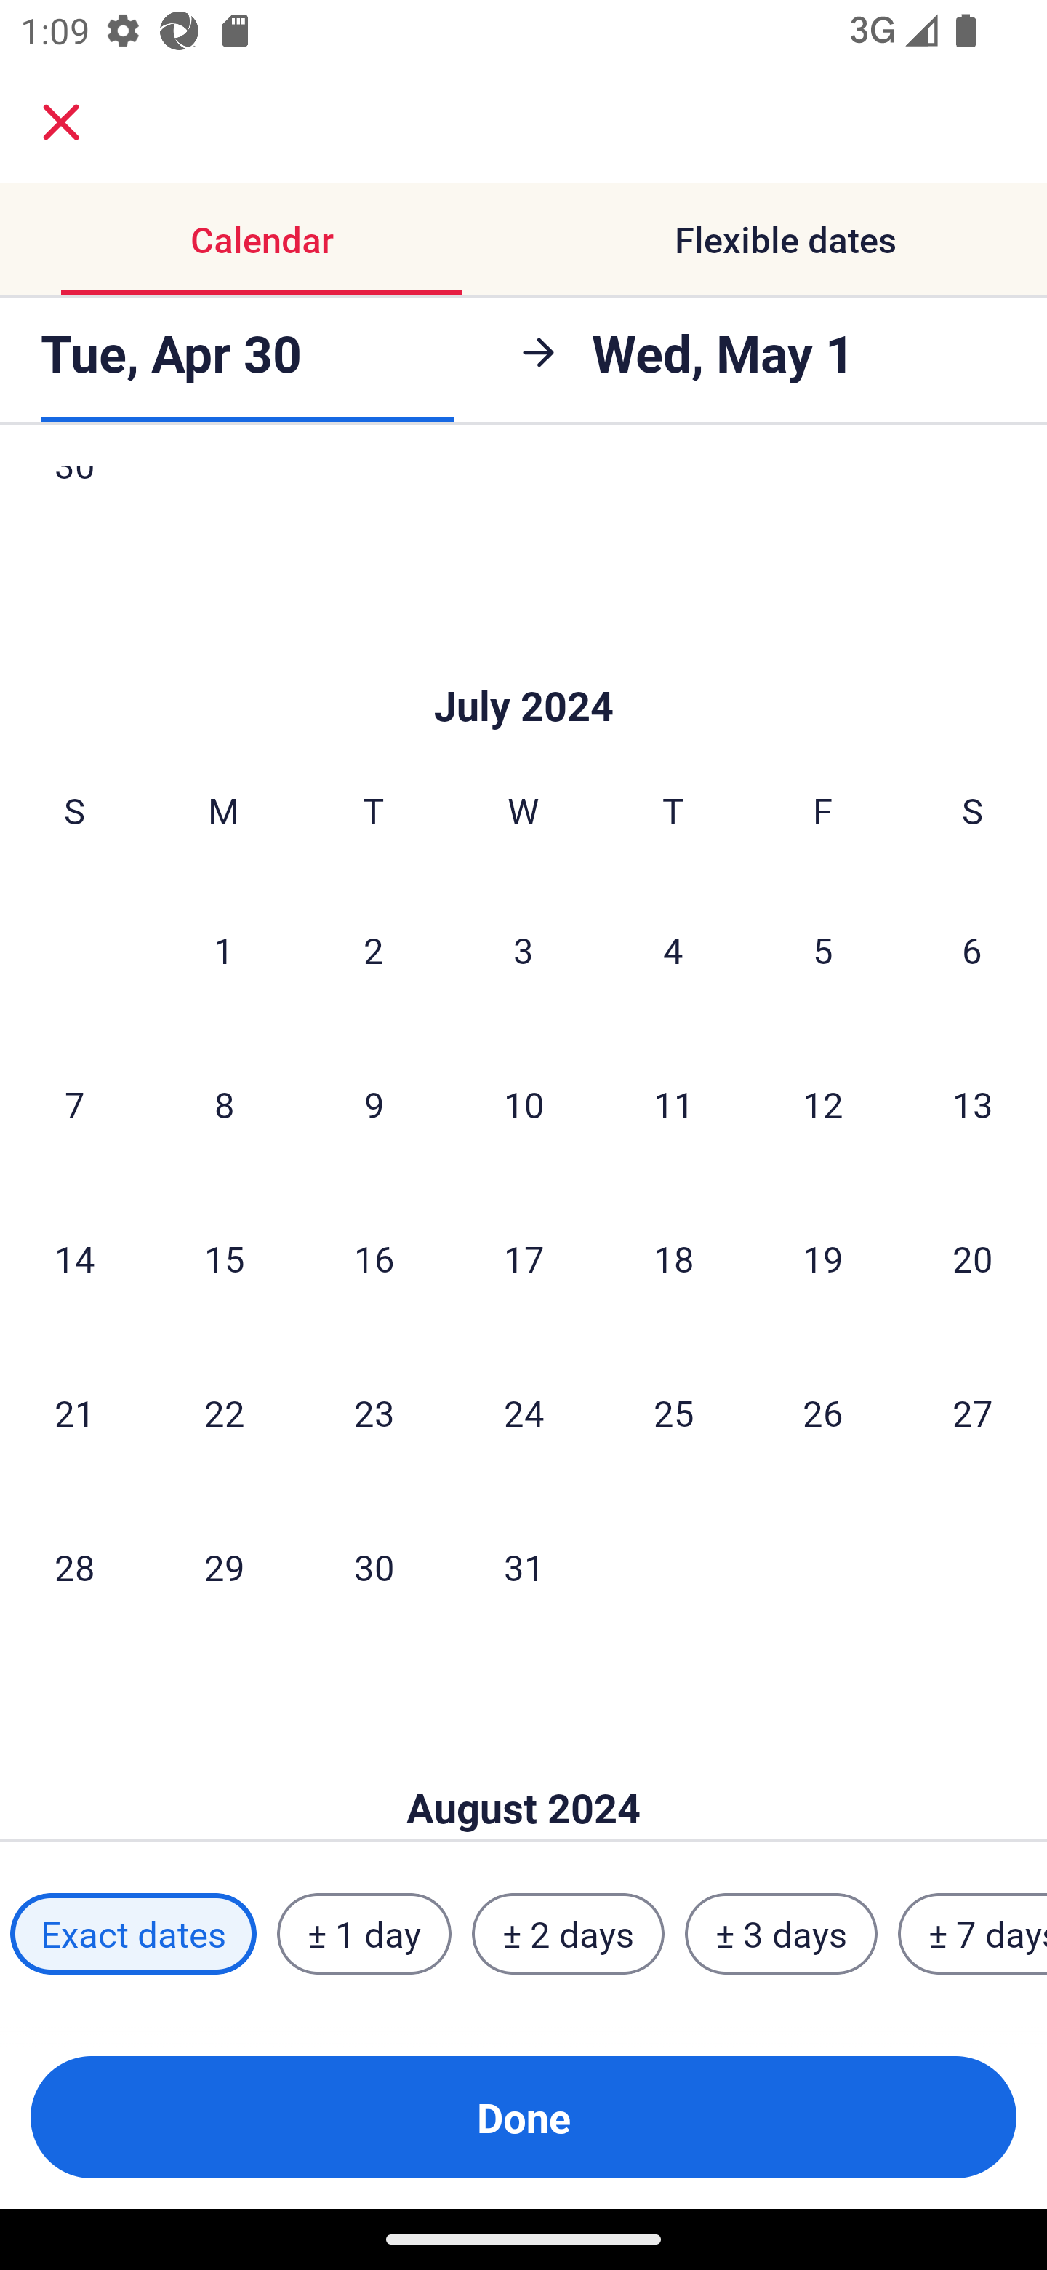  What do you see at coordinates (74, 1566) in the screenshot?
I see `28 Sunday, July 28, 2024` at bounding box center [74, 1566].